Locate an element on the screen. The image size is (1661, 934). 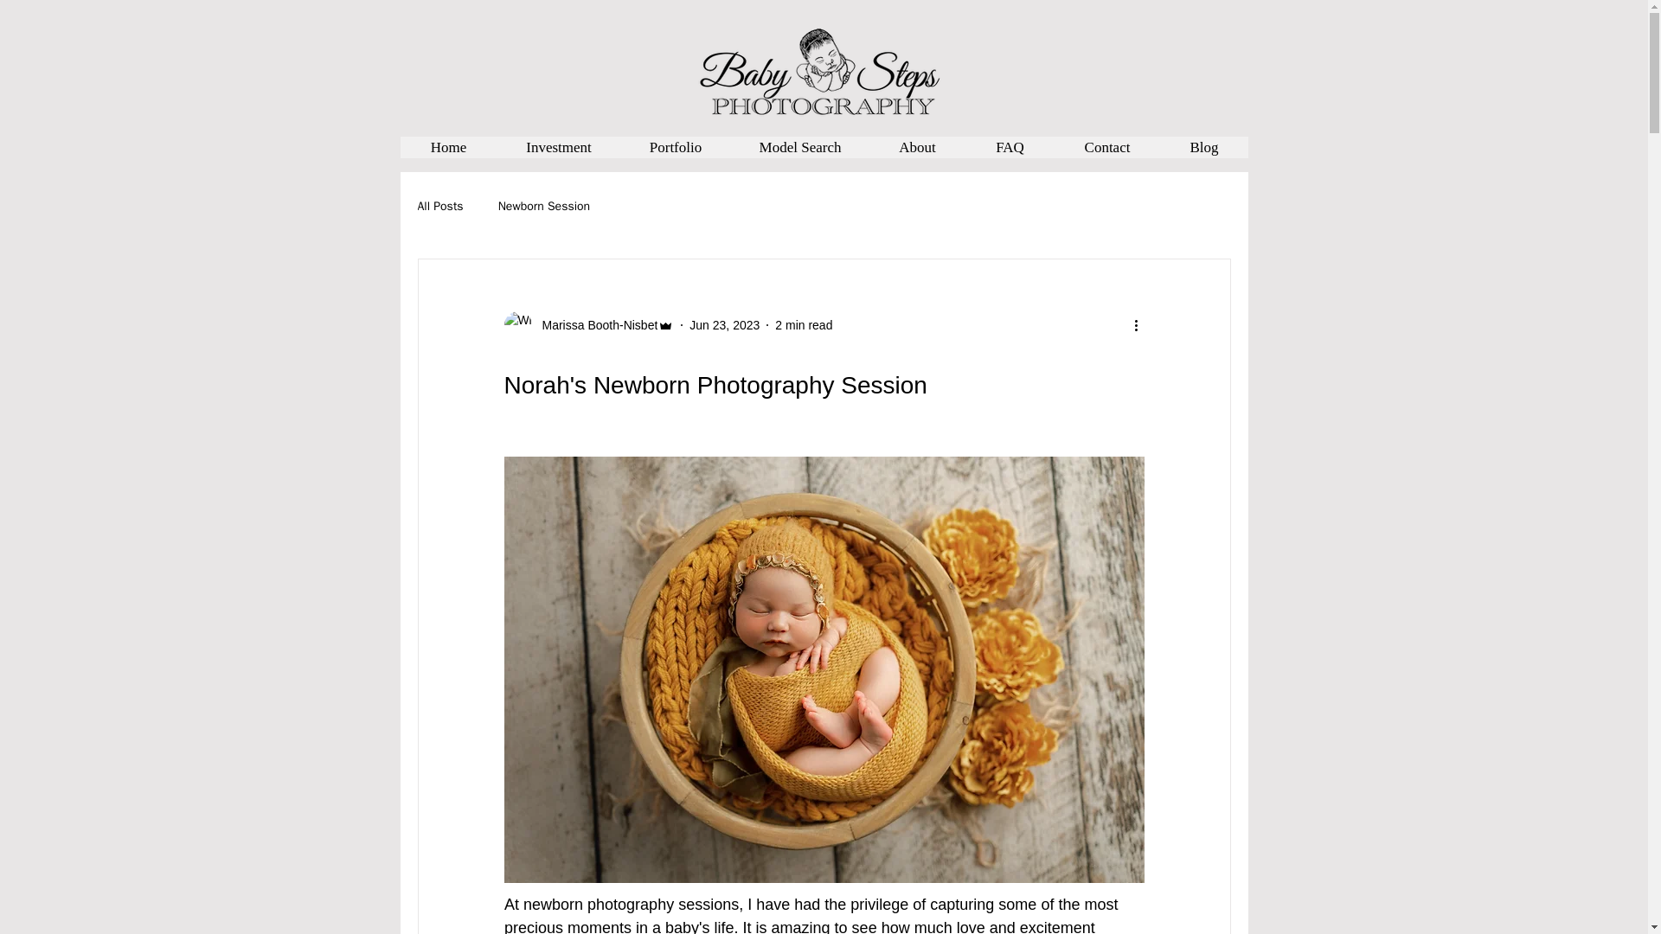
Home is located at coordinates (448, 147).